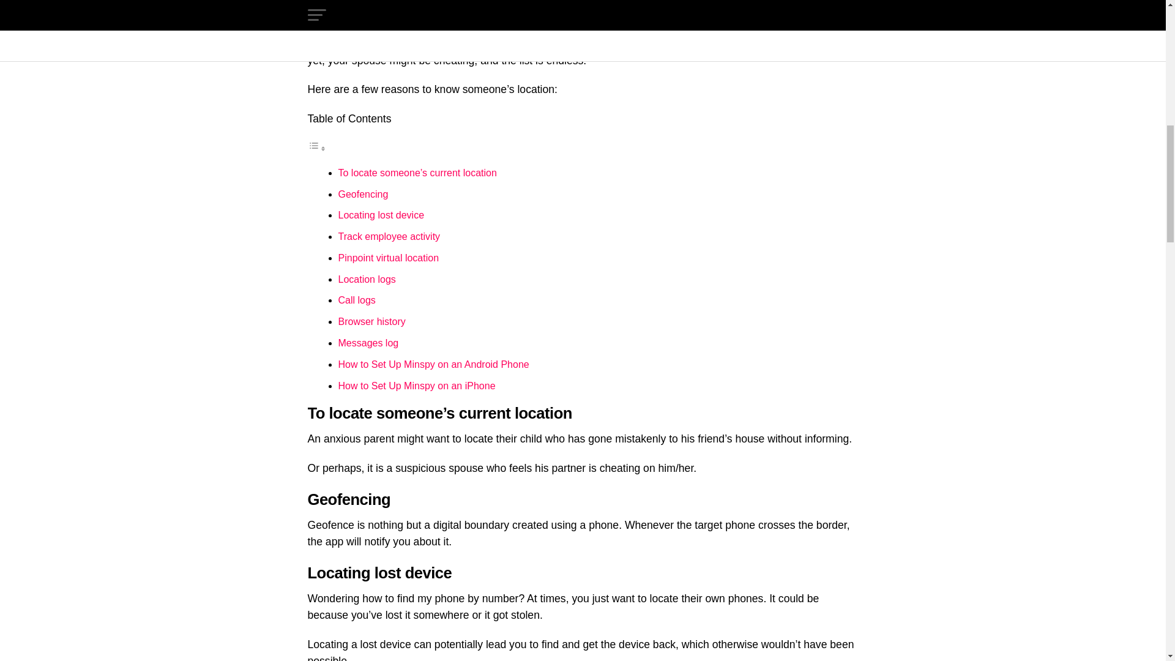 The image size is (1175, 661). I want to click on How to Set Up Minspy on an iPhone, so click(416, 386).